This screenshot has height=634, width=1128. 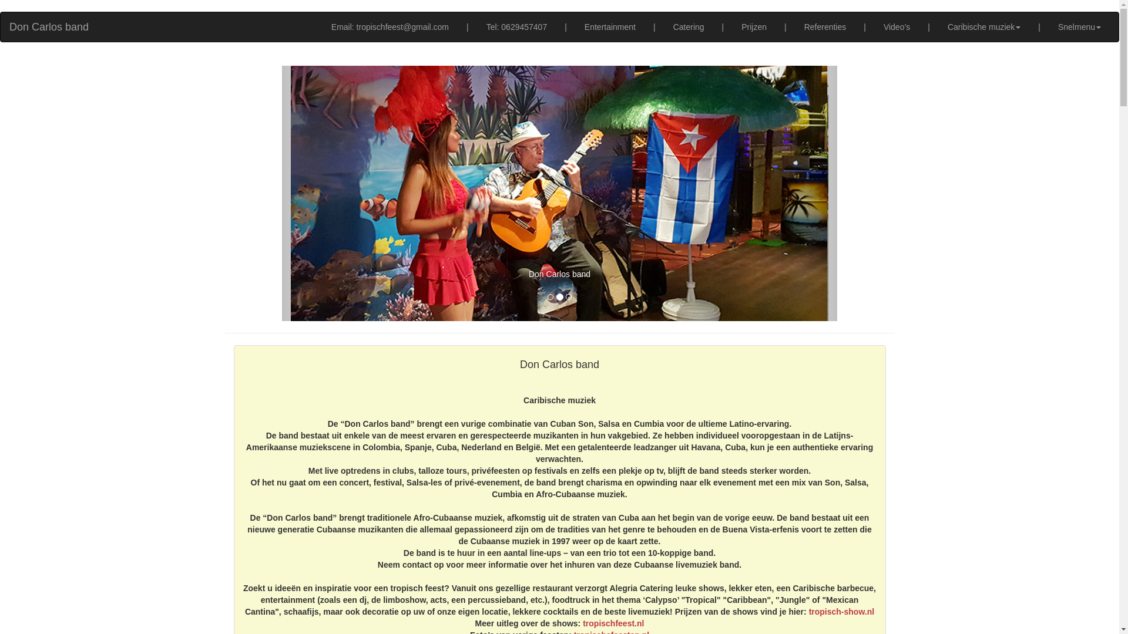 I want to click on Referenties, so click(x=825, y=27).